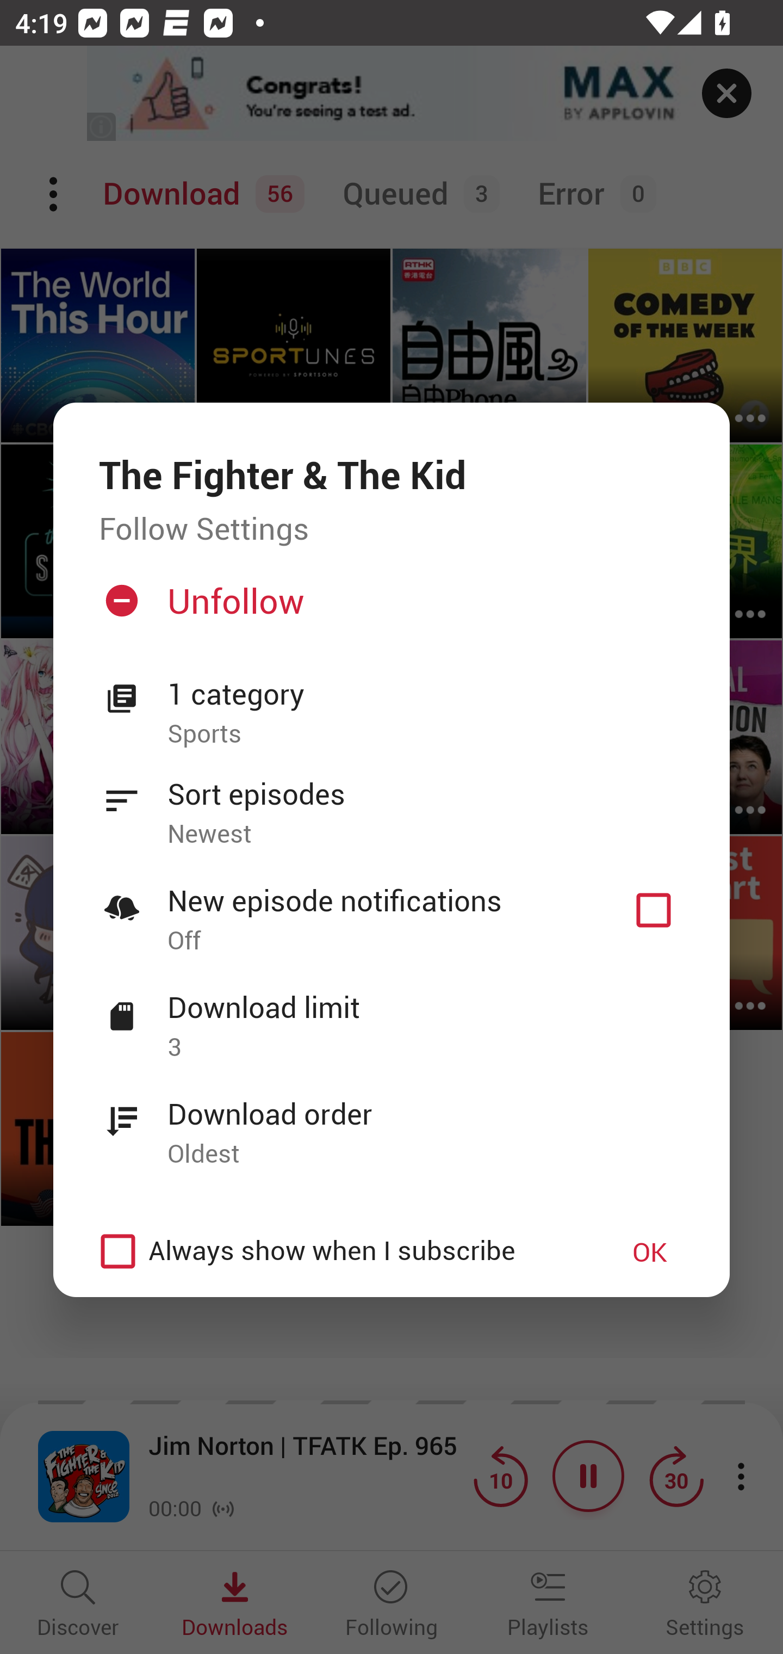  What do you see at coordinates (426, 735) in the screenshot?
I see `Sports` at bounding box center [426, 735].